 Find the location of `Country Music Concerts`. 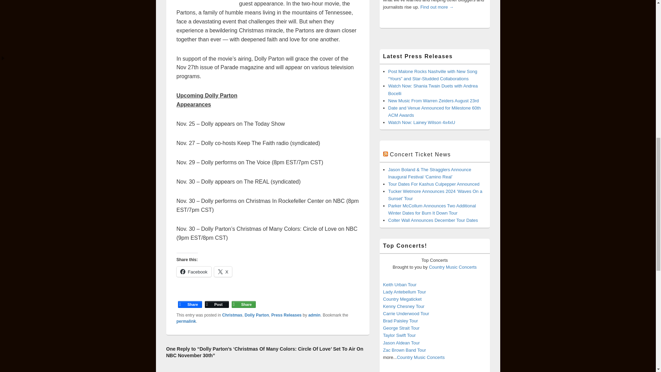

Country Music Concerts is located at coordinates (453, 267).